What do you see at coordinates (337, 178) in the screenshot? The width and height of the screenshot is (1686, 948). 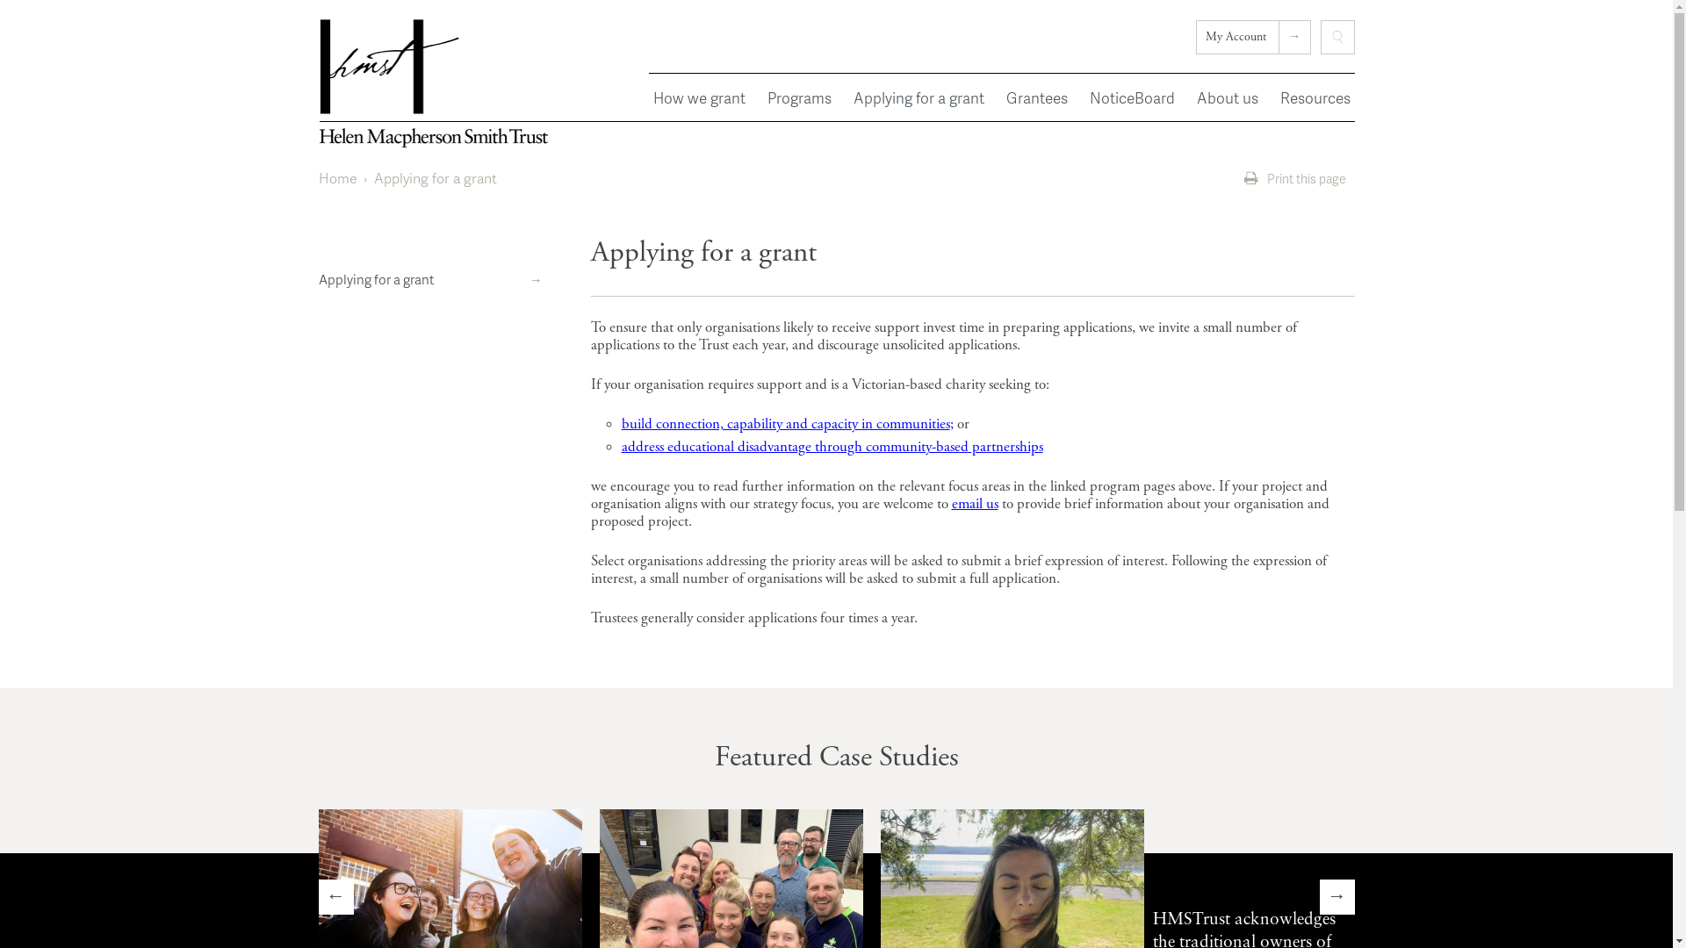 I see `Home` at bounding box center [337, 178].